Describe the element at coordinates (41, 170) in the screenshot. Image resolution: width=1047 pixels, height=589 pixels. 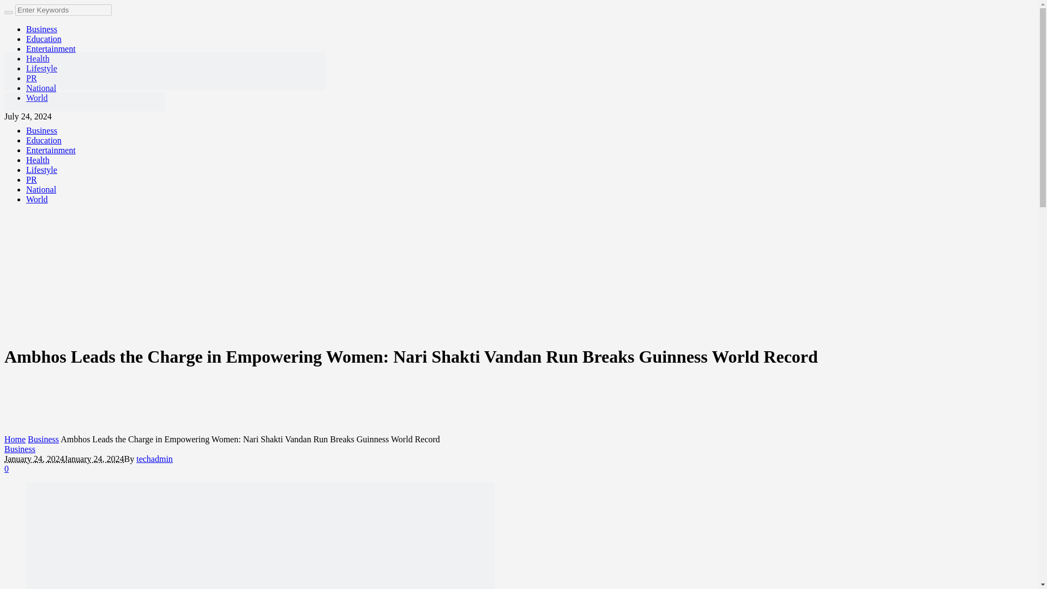
I see `Lifestyle` at that location.